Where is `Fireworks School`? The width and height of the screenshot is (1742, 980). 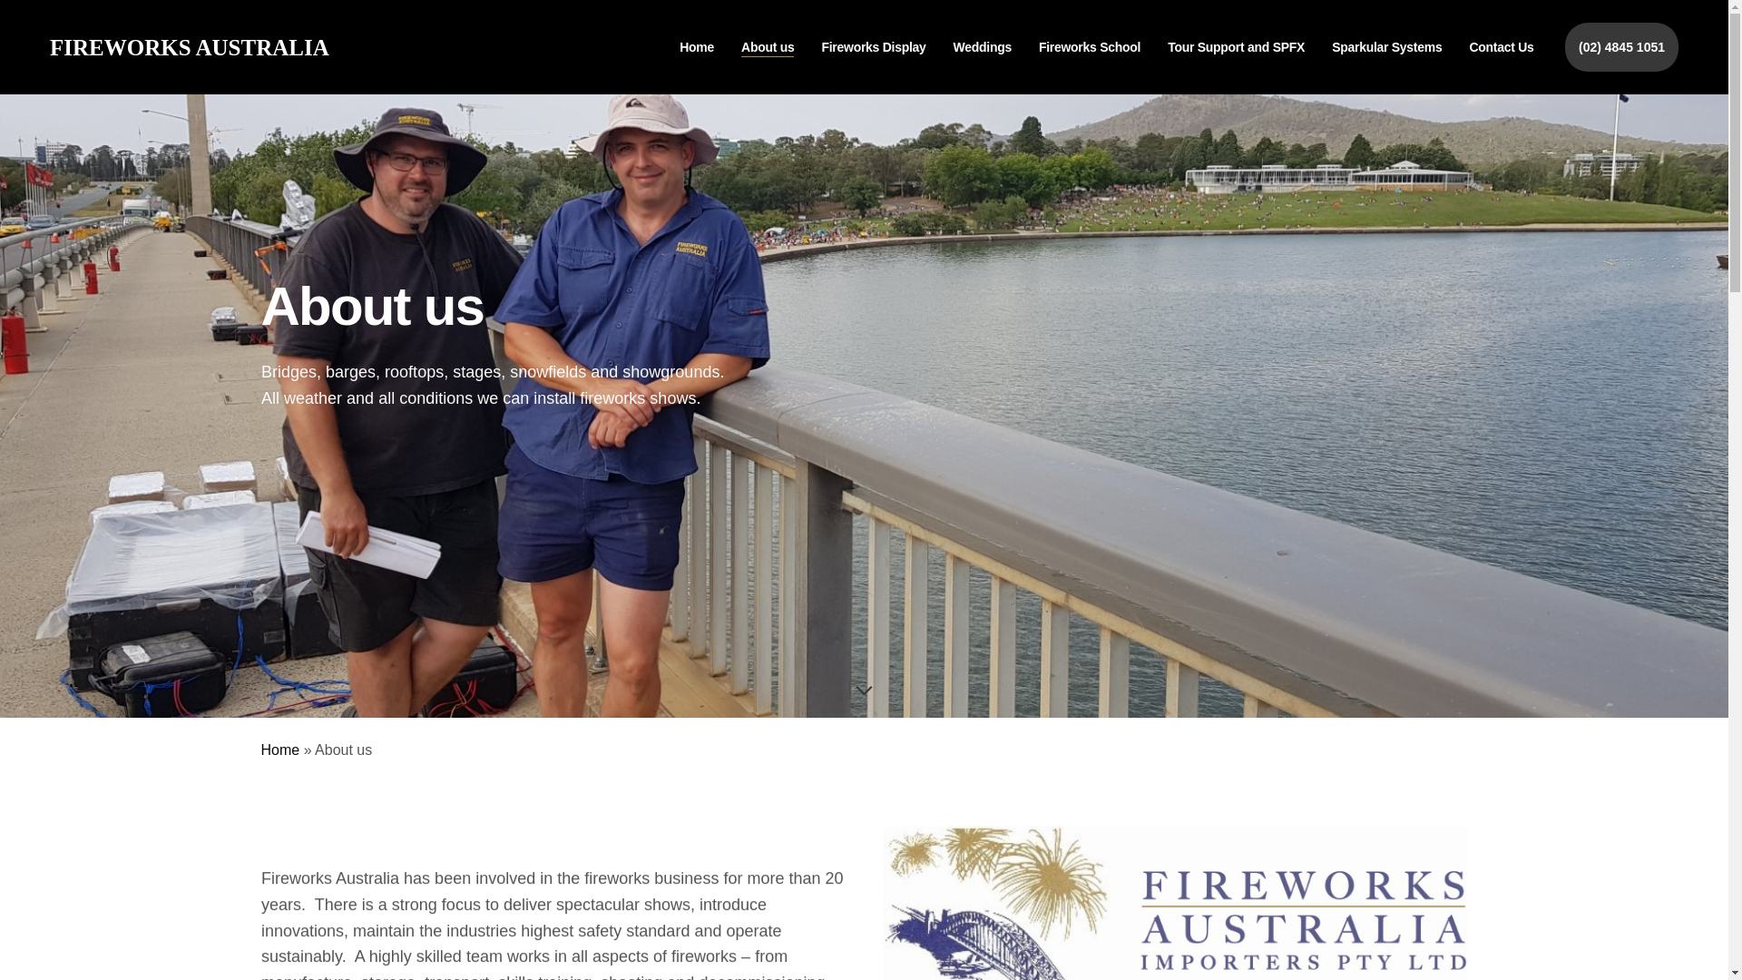
Fireworks School is located at coordinates (1090, 47).